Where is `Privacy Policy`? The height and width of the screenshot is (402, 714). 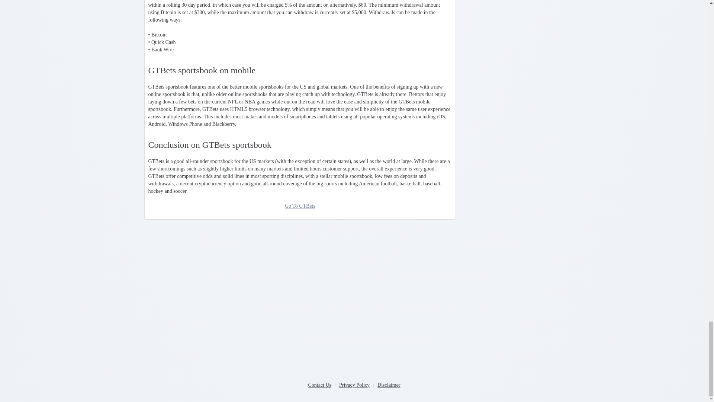 Privacy Policy is located at coordinates (354, 385).